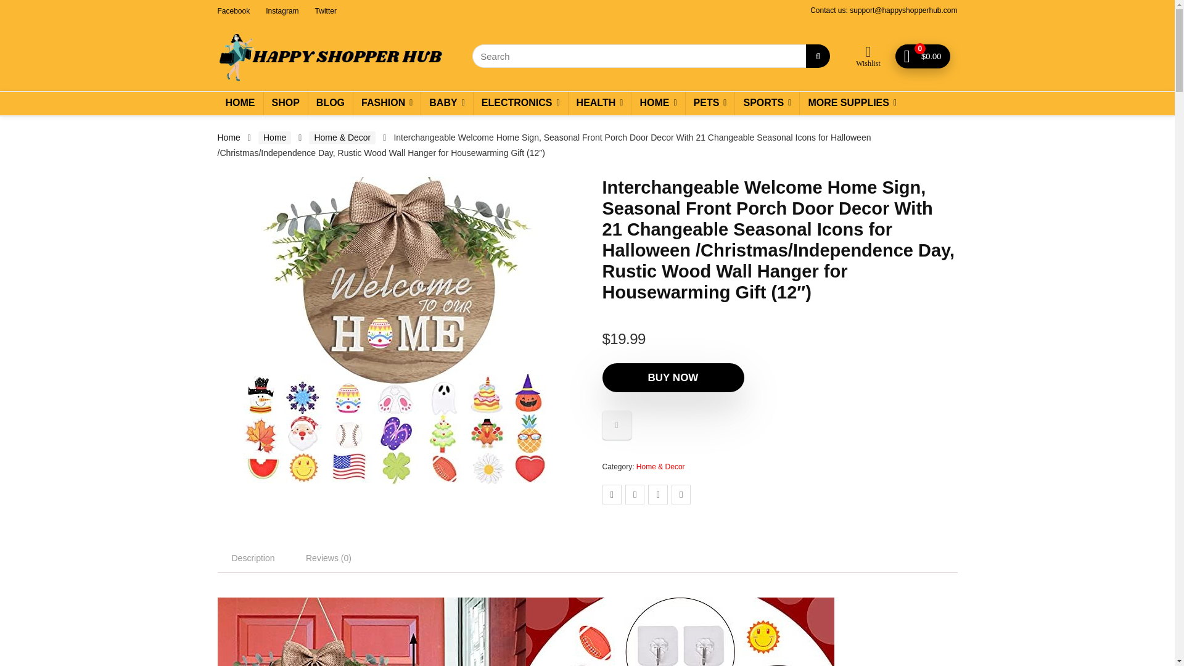  Describe the element at coordinates (286, 102) in the screenshot. I see `SHOP` at that location.